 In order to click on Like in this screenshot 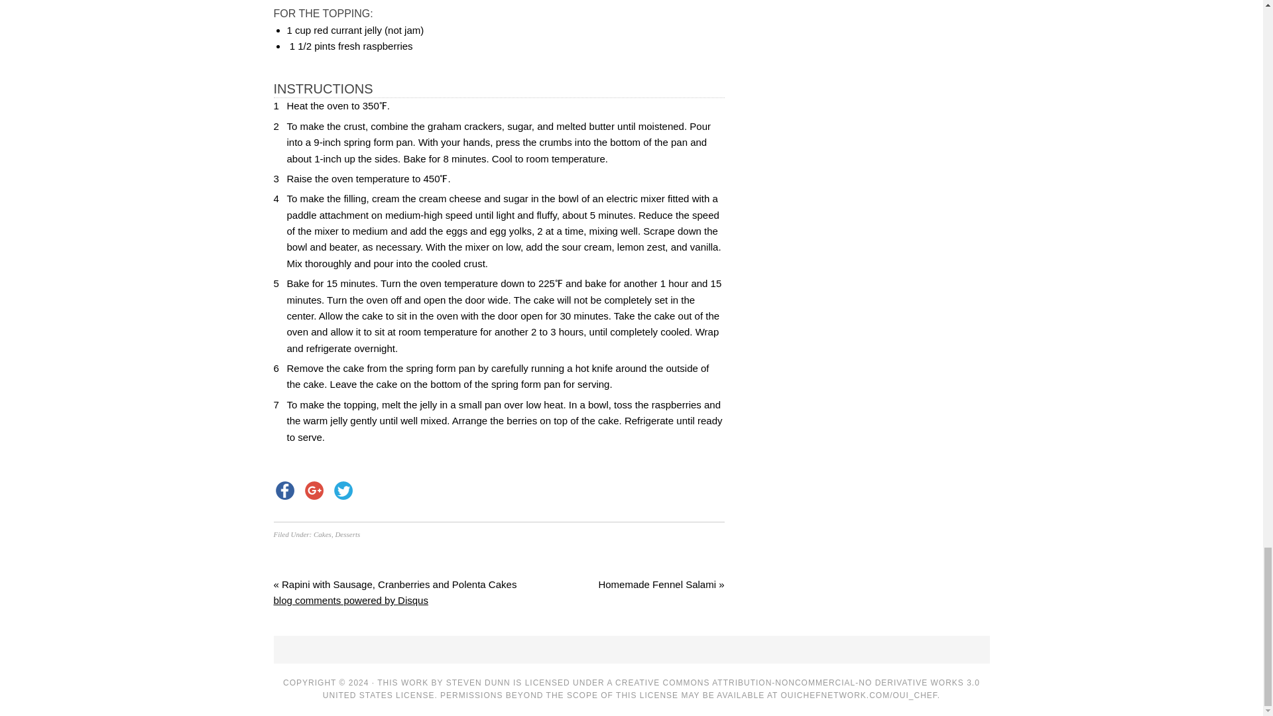, I will do `click(285, 490)`.